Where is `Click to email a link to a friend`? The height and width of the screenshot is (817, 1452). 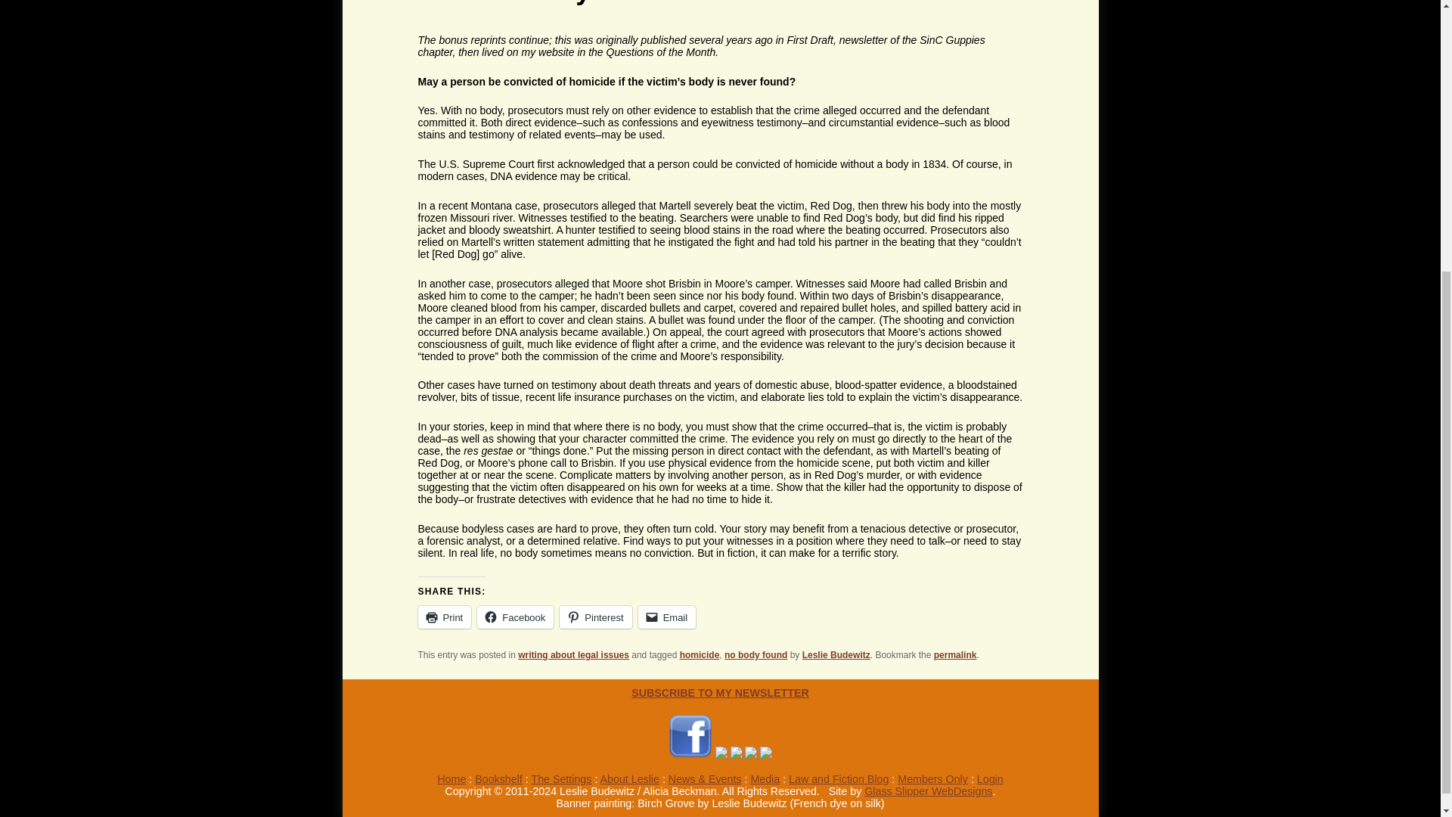 Click to email a link to a friend is located at coordinates (667, 617).